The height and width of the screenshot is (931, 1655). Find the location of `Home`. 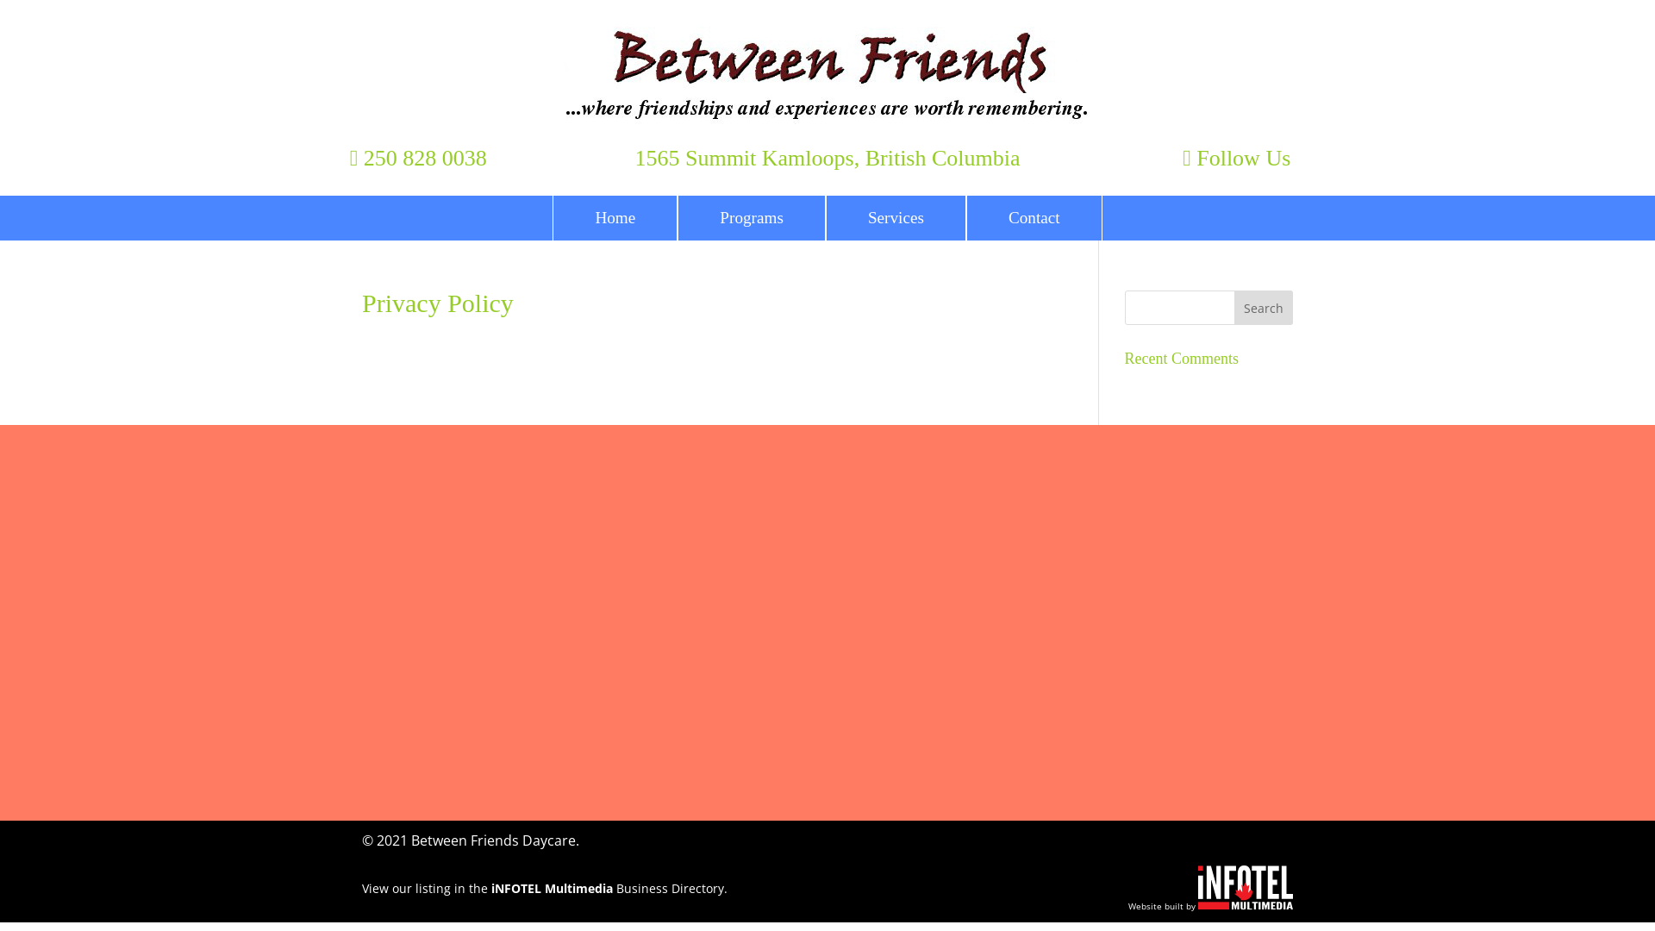

Home is located at coordinates (615, 218).